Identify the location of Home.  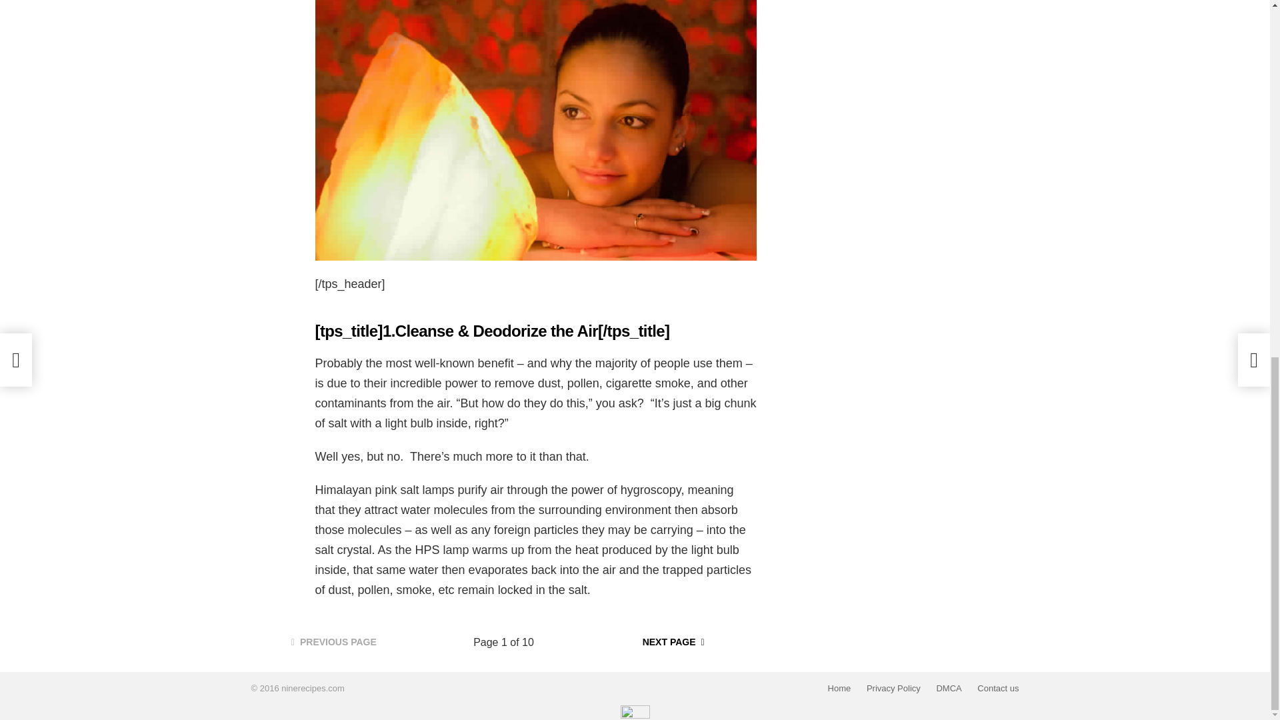
(839, 688).